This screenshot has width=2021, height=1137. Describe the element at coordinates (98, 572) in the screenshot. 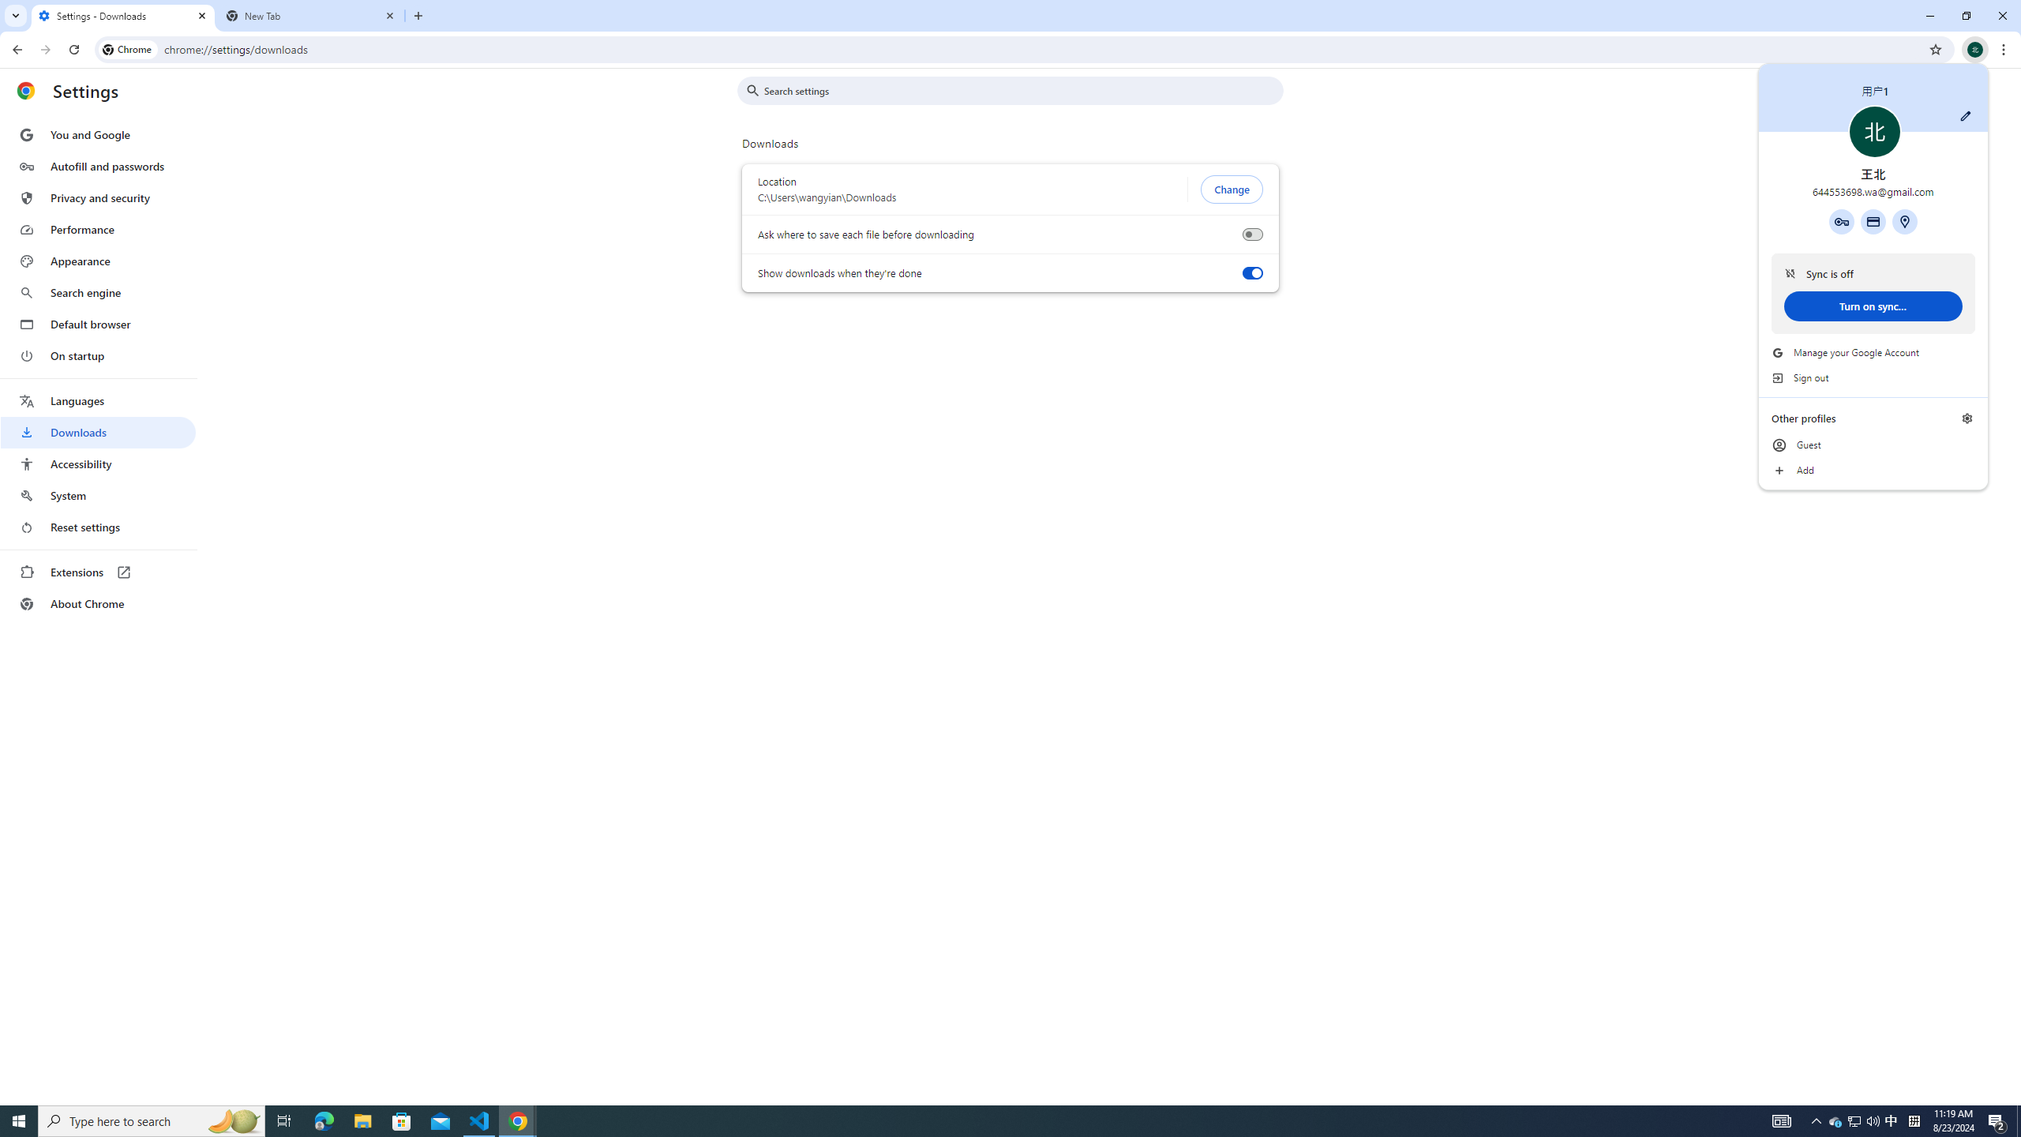

I see `Extensions` at that location.